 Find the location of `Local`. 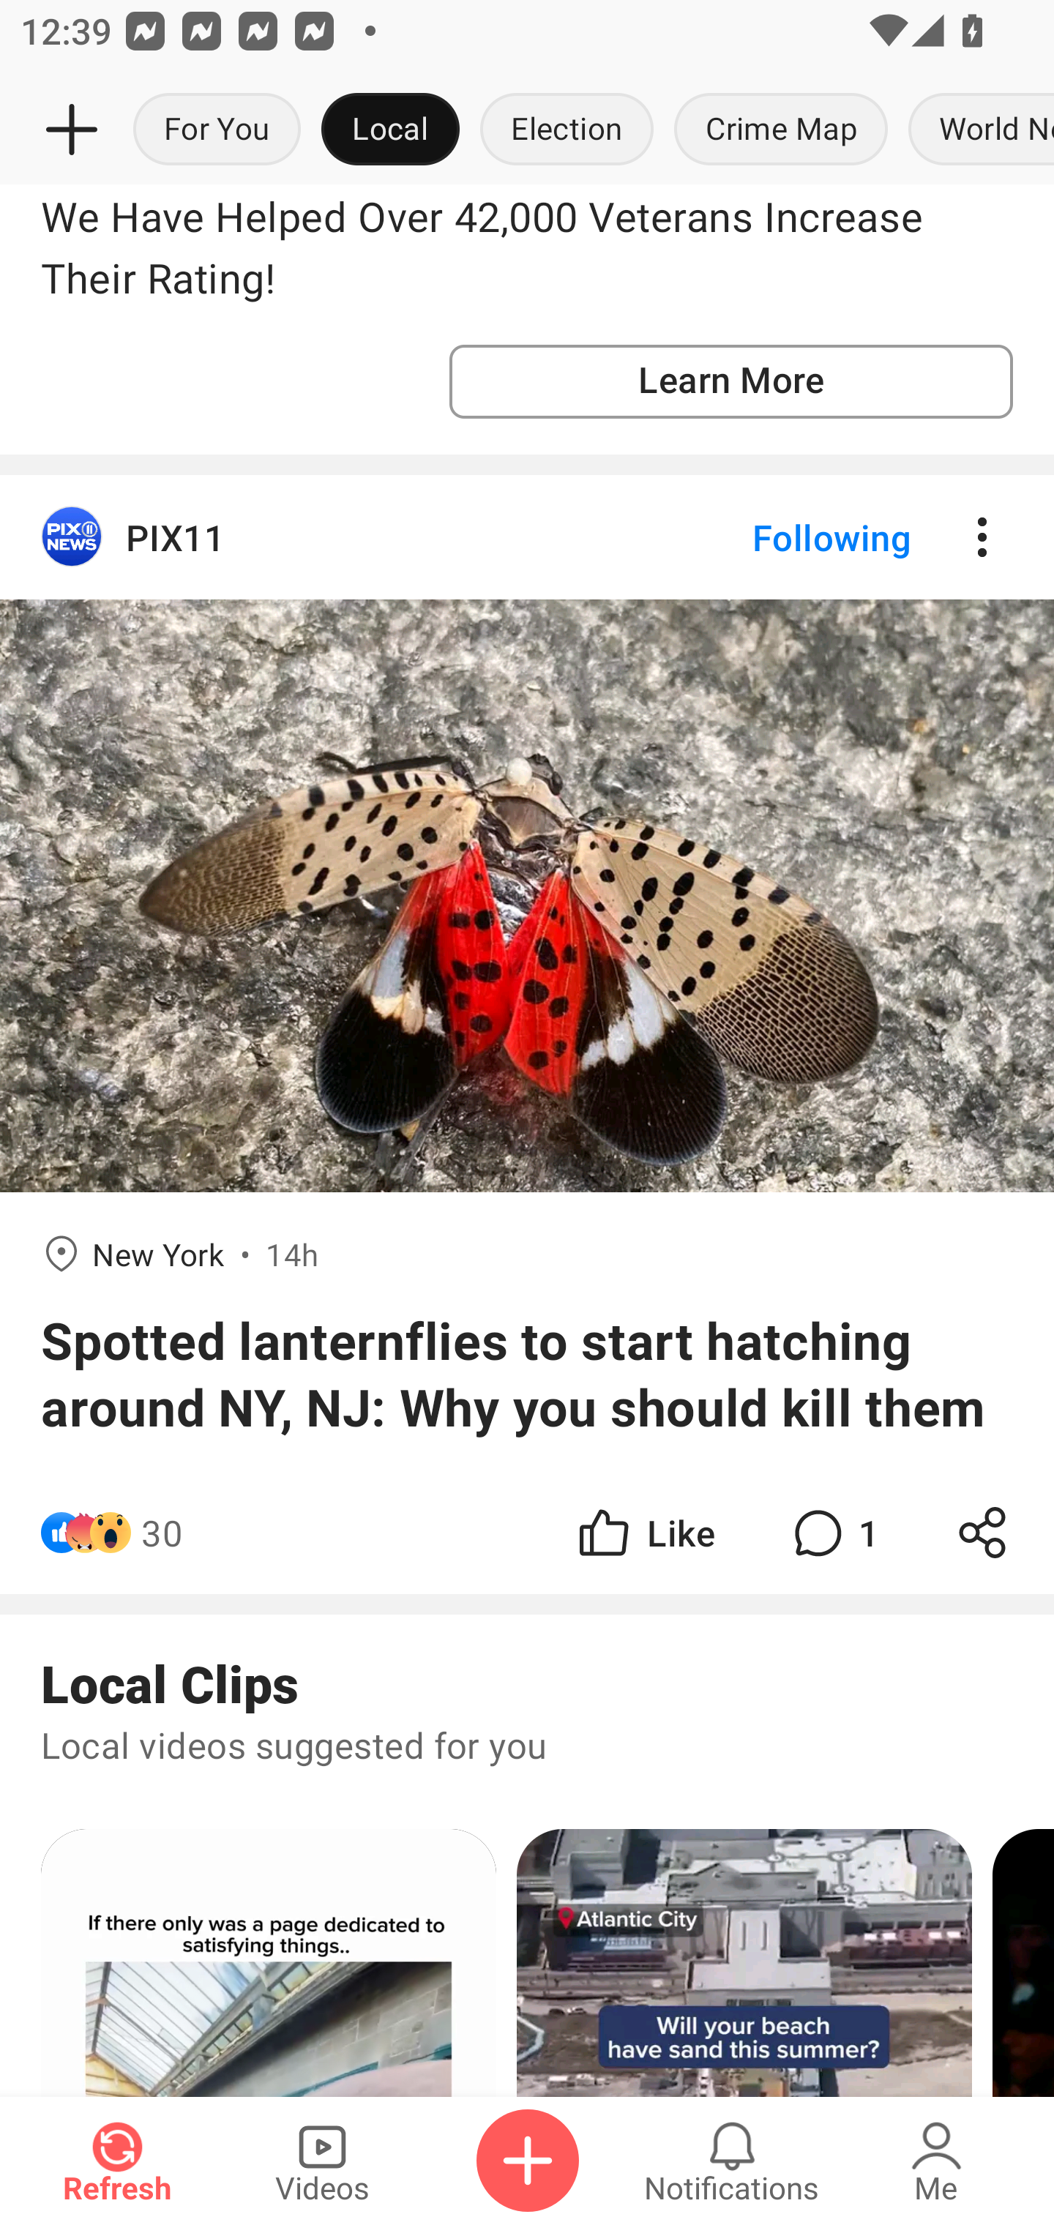

Local is located at coordinates (390, 130).